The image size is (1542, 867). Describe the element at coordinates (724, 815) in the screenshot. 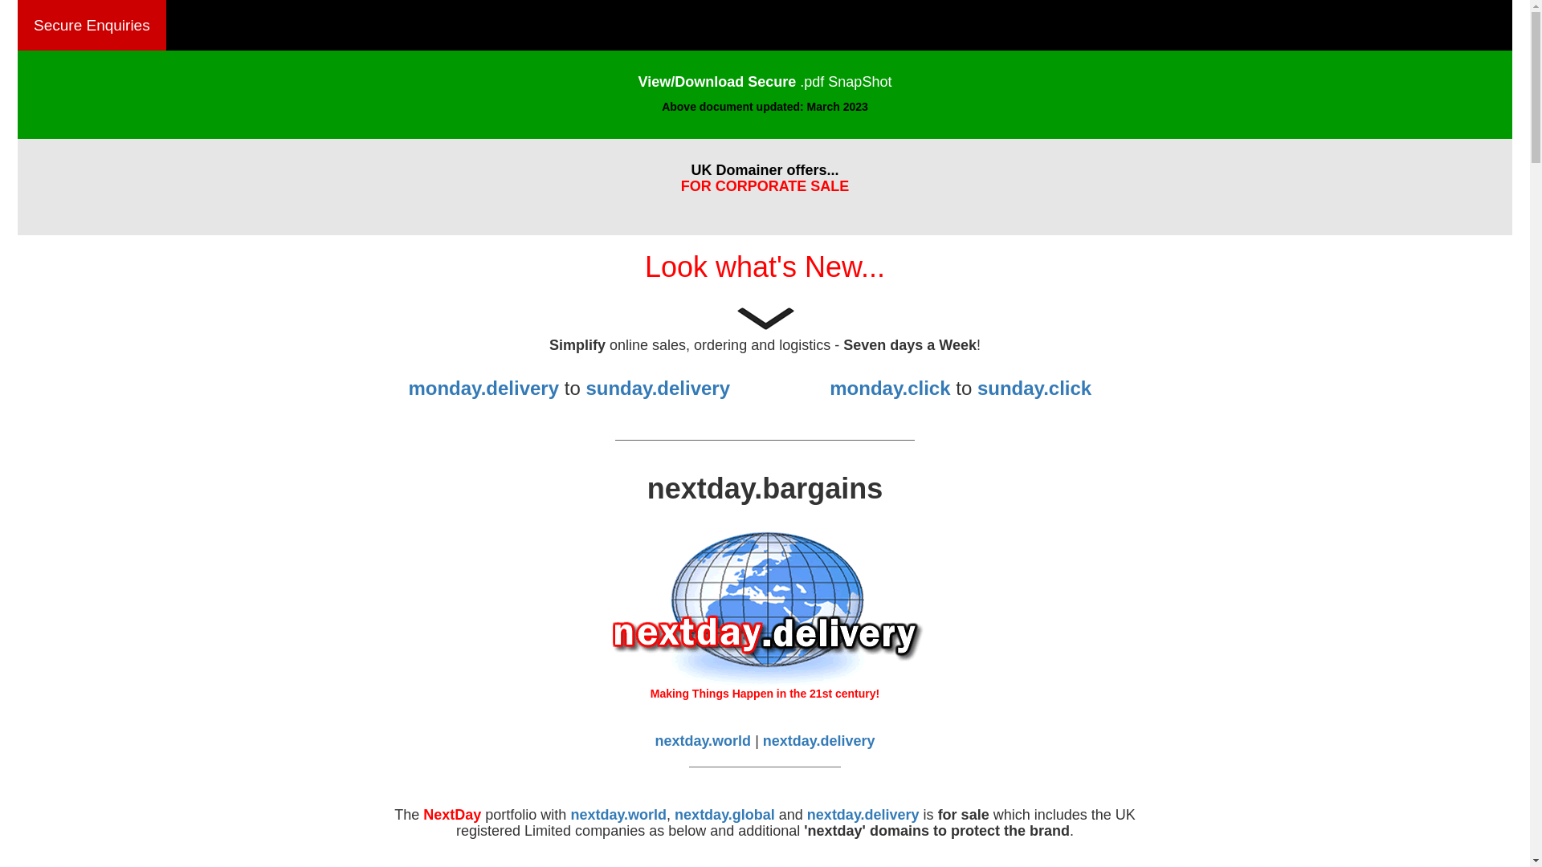

I see `nextday.global` at that location.